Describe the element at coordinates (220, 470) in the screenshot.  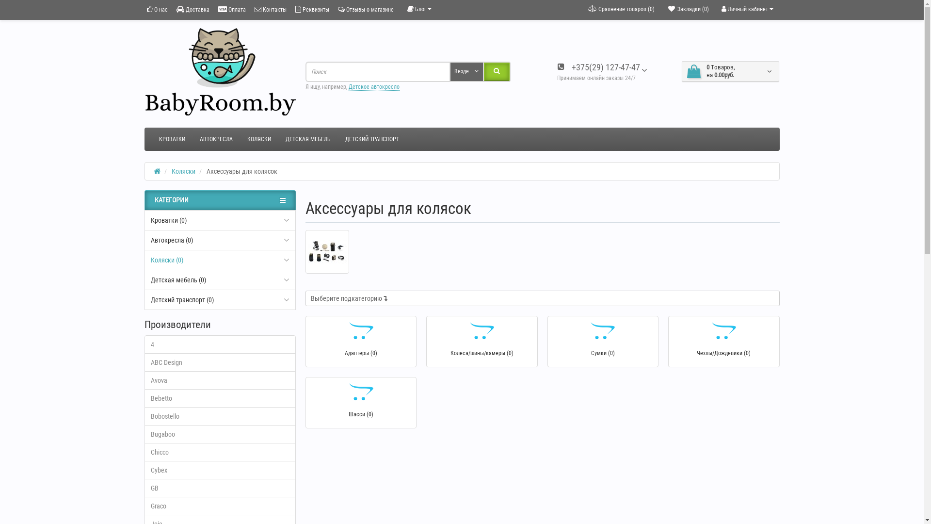
I see `Cybex` at that location.